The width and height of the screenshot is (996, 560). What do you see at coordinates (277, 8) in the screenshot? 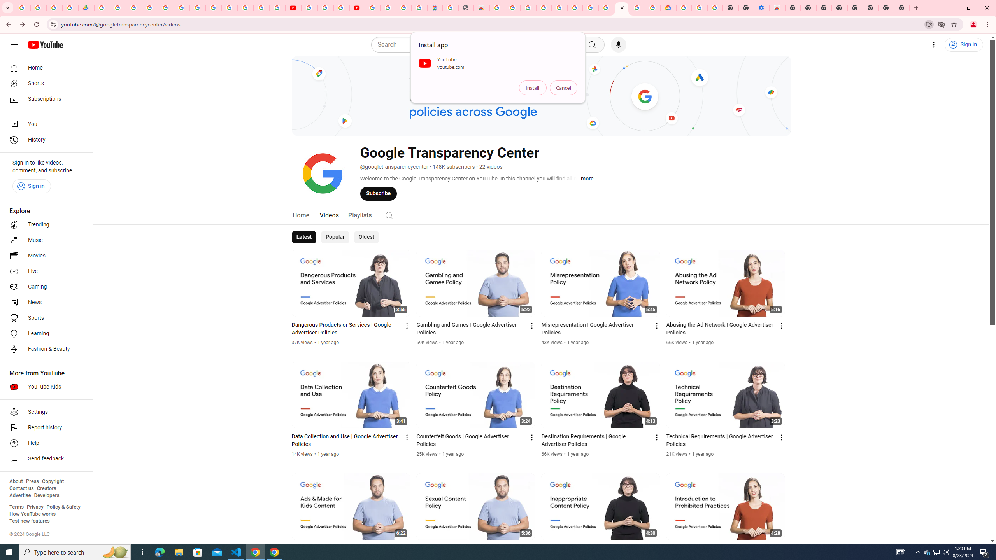
I see `Privacy Checkup` at bounding box center [277, 8].